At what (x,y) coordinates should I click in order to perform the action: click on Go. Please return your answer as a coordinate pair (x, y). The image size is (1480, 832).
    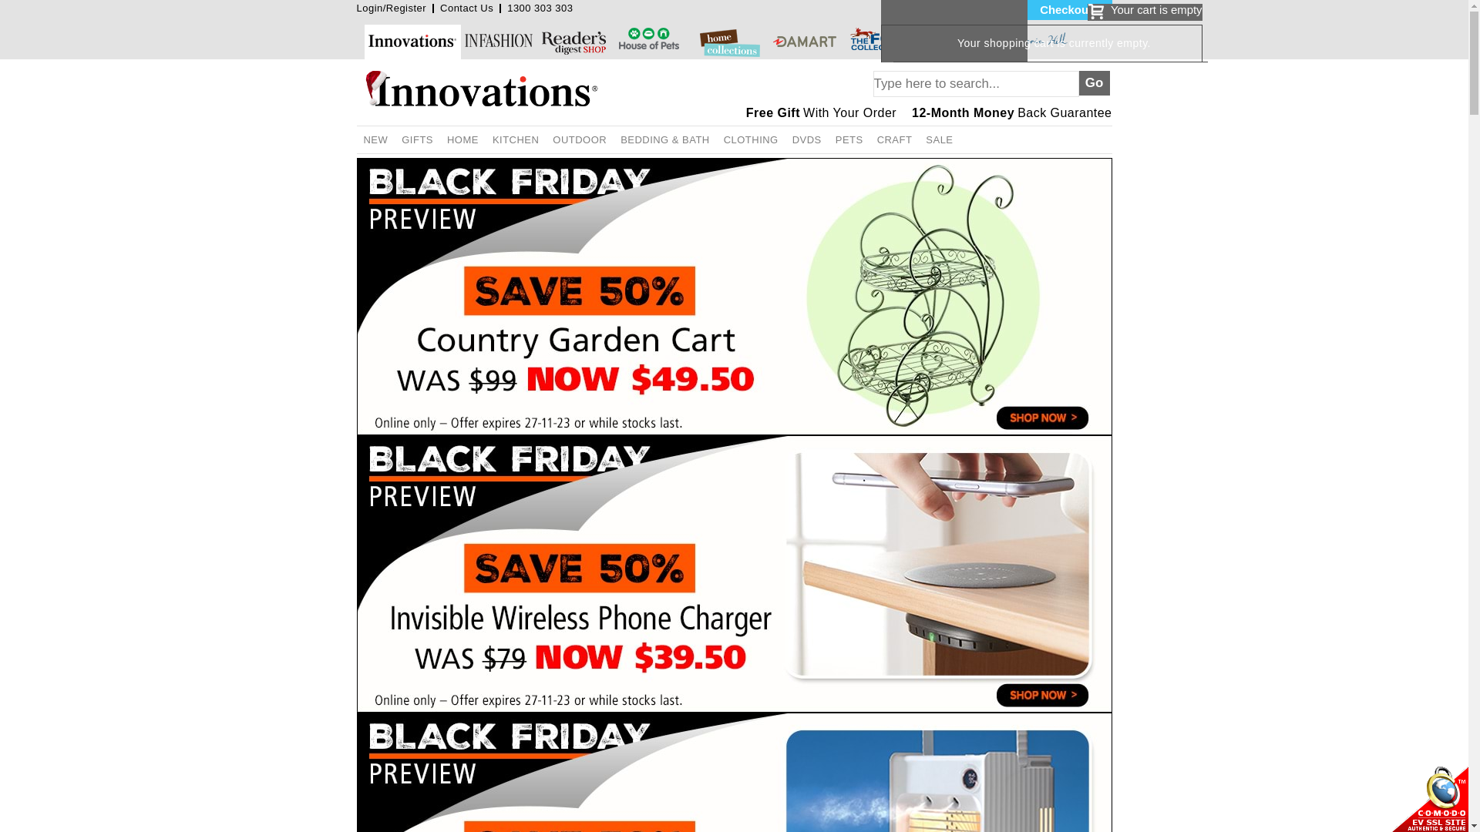
    Looking at the image, I should click on (1095, 83).